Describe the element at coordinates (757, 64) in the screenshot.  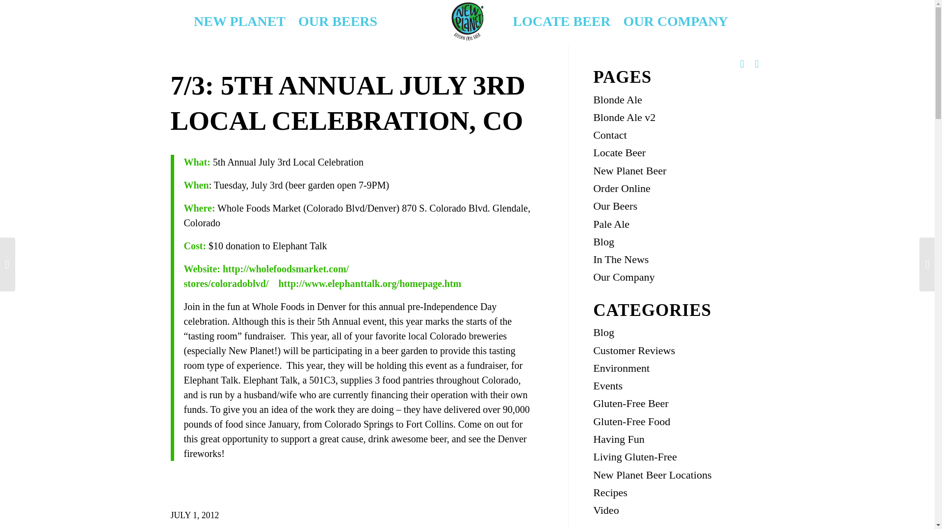
I see `Facebook` at that location.